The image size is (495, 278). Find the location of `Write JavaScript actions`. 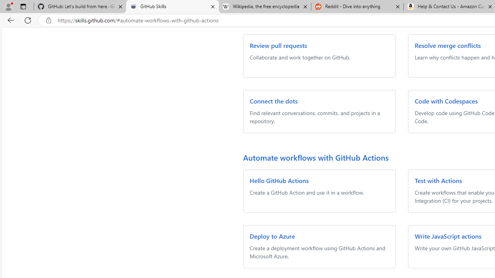

Write JavaScript actions is located at coordinates (448, 236).